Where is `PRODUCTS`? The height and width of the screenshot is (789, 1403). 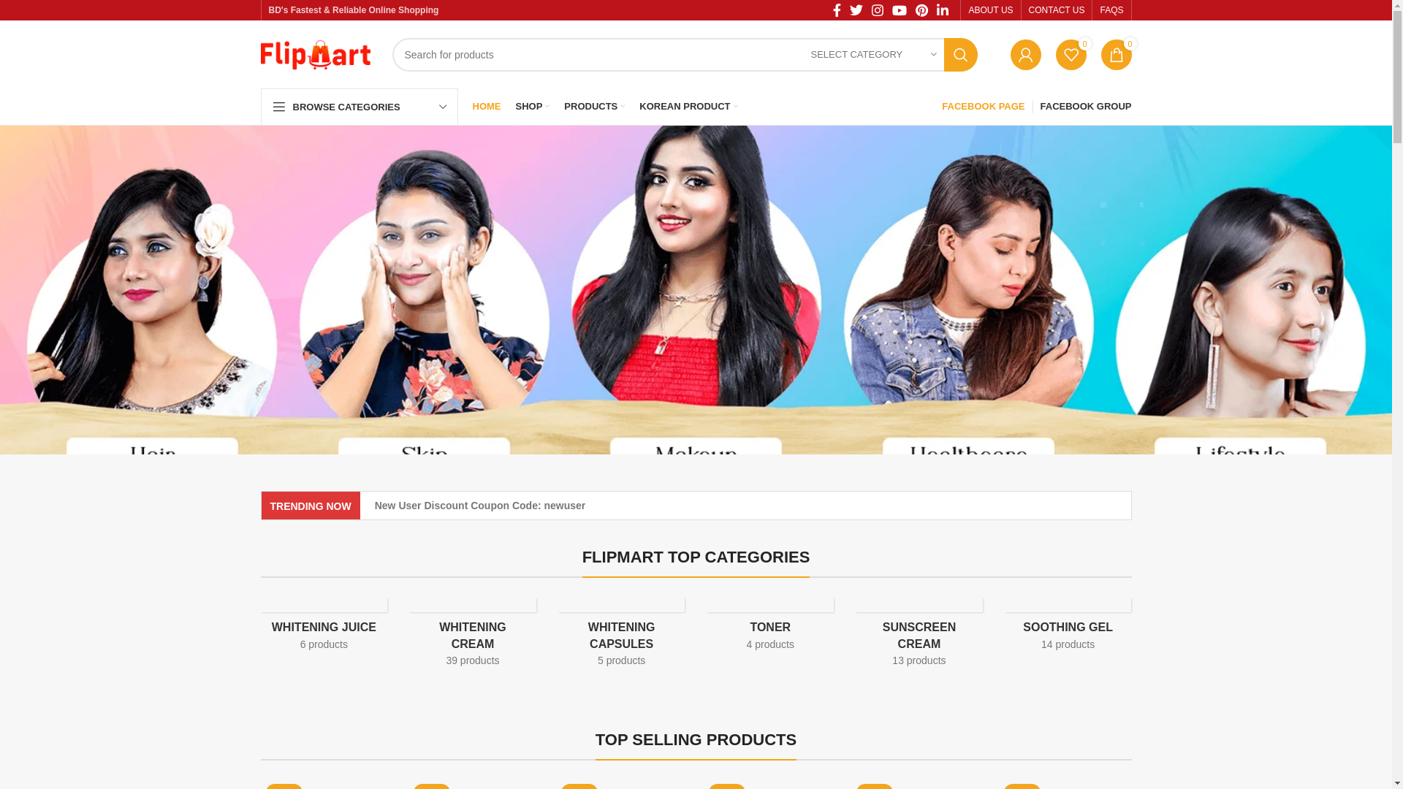 PRODUCTS is located at coordinates (595, 107).